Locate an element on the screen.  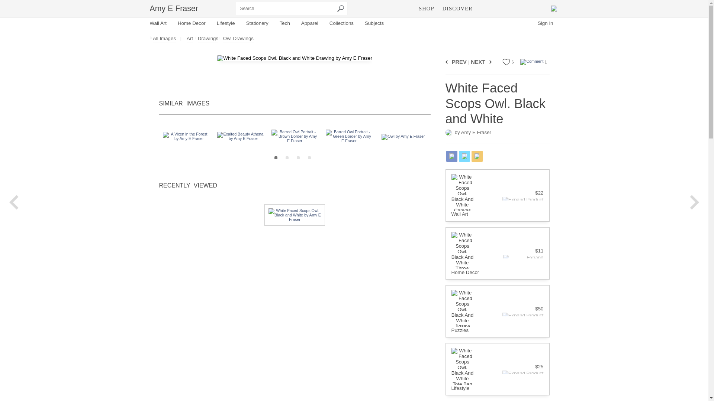
Share Product on Facebook is located at coordinates (452, 156).